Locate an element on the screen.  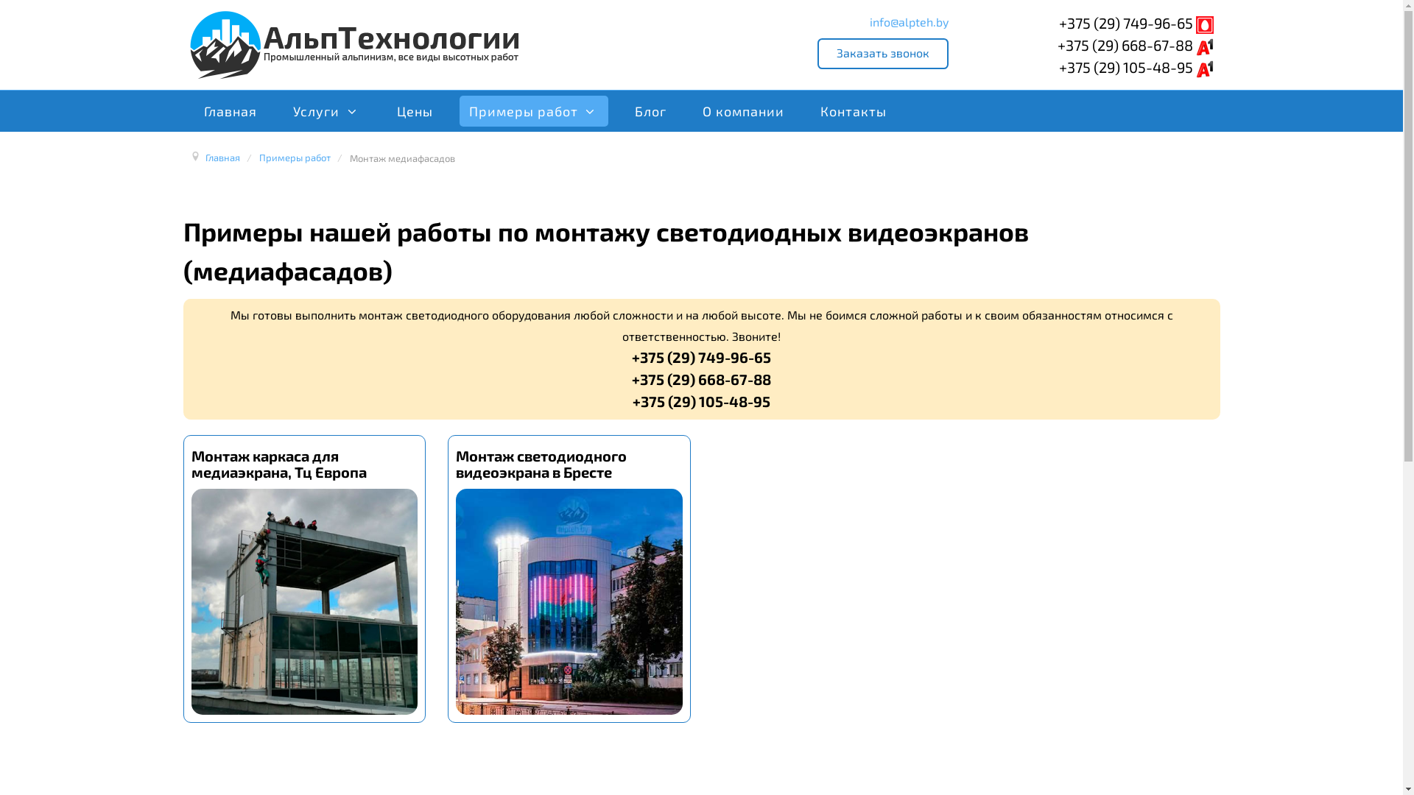
+375 (29) 105-48-95 is located at coordinates (1136, 67).